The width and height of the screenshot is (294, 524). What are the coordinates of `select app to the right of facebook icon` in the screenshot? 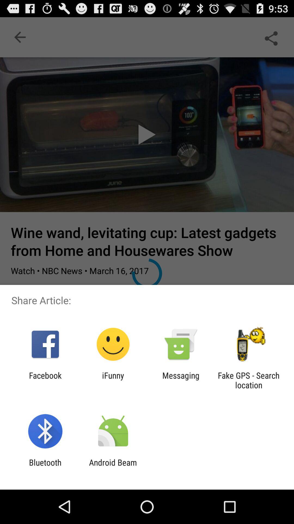 It's located at (113, 380).